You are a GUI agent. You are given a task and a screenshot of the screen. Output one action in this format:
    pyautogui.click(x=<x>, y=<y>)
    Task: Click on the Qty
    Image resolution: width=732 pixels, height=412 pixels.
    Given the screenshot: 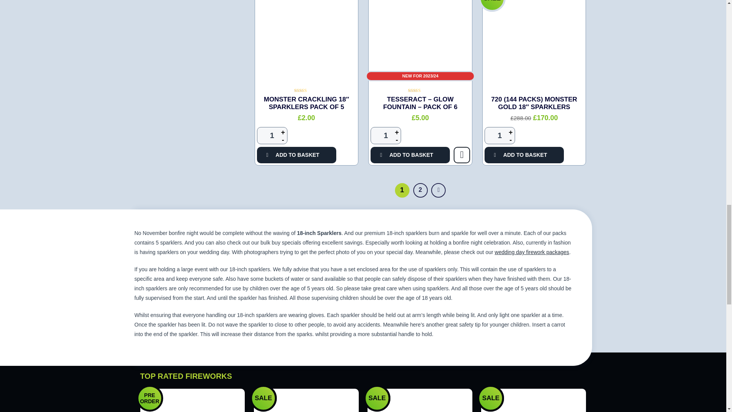 What is the action you would take?
    pyautogui.click(x=500, y=135)
    